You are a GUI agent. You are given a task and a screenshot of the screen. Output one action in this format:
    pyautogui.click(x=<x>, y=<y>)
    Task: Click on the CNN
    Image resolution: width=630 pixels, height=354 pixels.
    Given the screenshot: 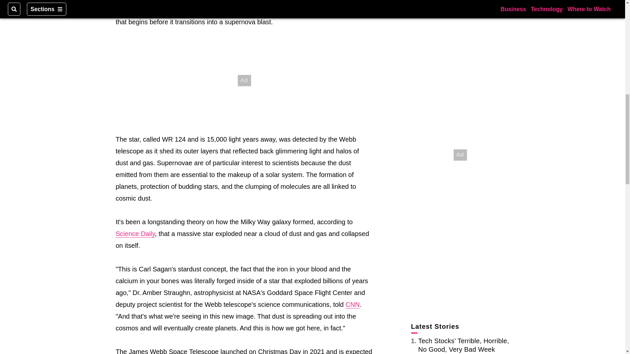 What is the action you would take?
    pyautogui.click(x=352, y=305)
    